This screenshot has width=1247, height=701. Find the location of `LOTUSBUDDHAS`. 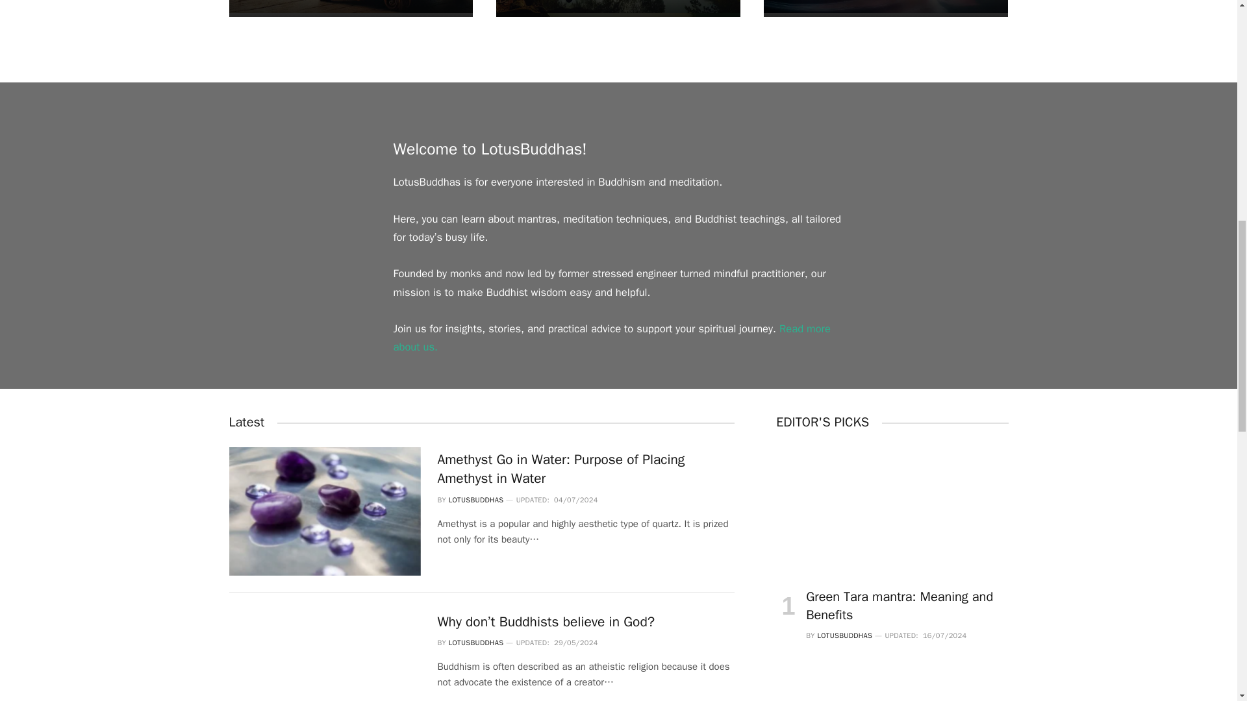

LOTUSBUDDHAS is located at coordinates (476, 642).